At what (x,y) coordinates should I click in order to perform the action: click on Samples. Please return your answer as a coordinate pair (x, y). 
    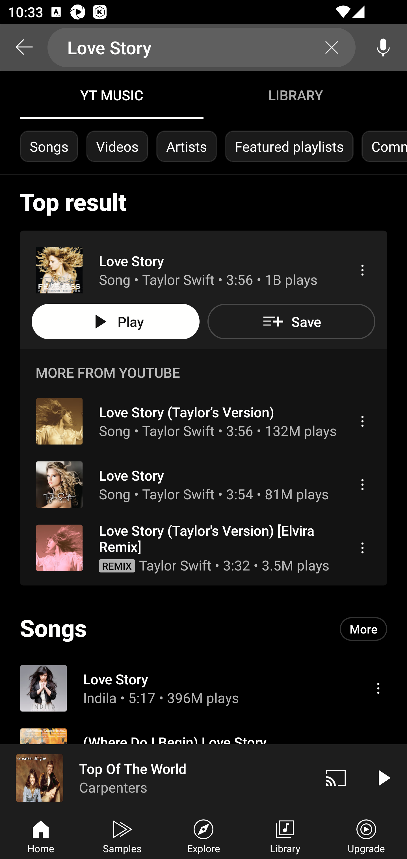
    Looking at the image, I should click on (122, 835).